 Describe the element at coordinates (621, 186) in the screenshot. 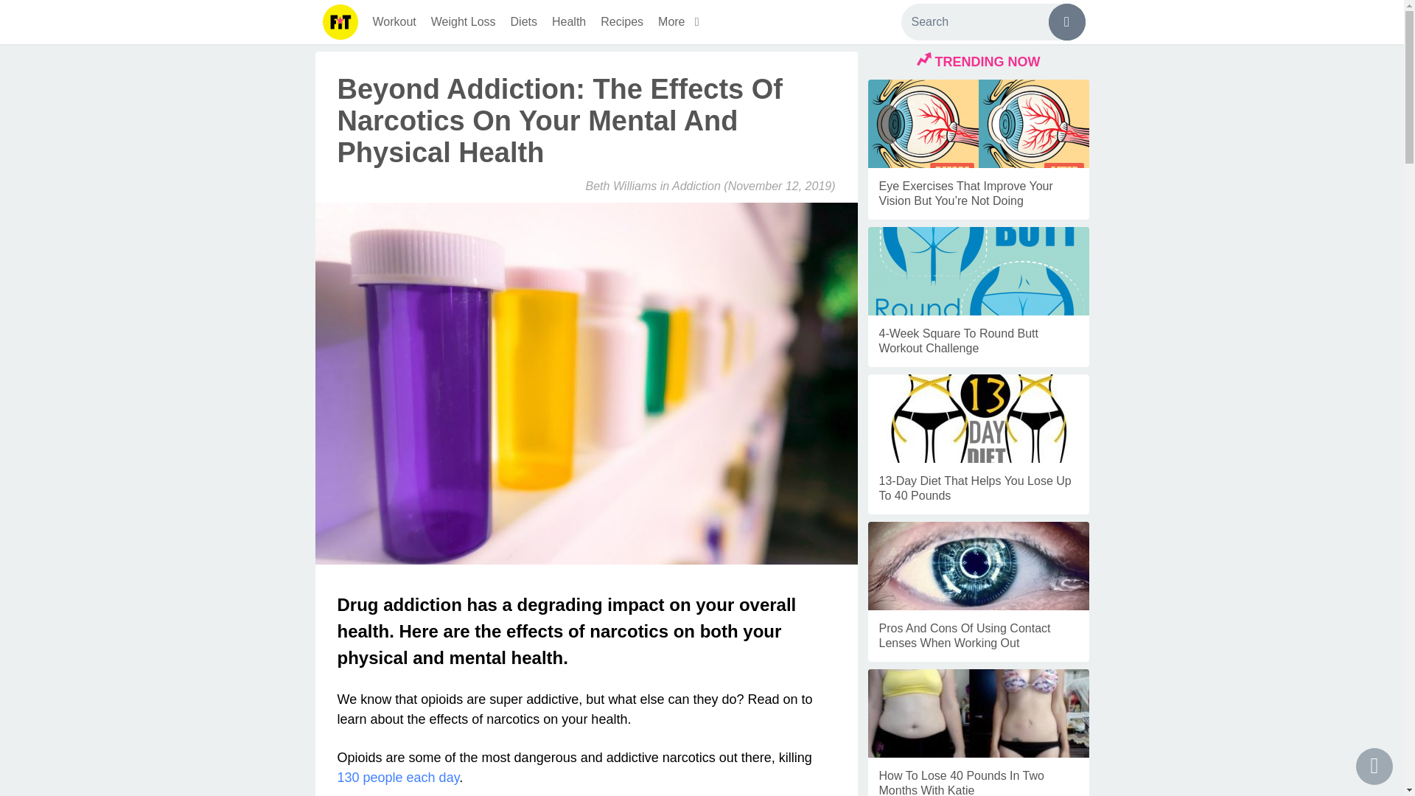

I see `Beth Williams` at that location.